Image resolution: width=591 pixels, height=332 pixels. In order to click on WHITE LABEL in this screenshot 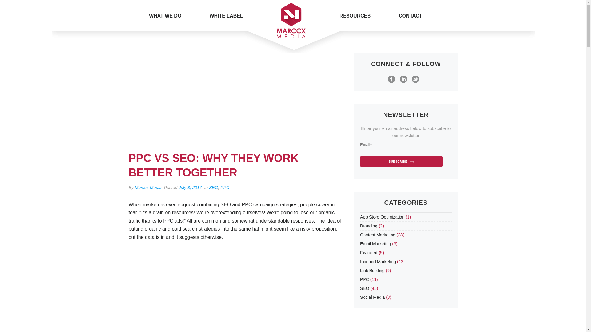, I will do `click(226, 15)`.